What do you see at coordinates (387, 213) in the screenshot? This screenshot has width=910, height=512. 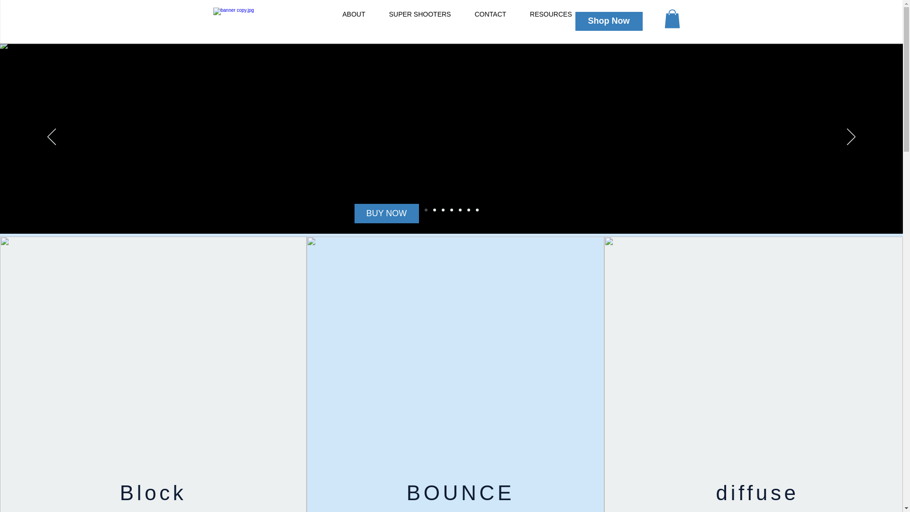 I see `BUY NOW` at bounding box center [387, 213].